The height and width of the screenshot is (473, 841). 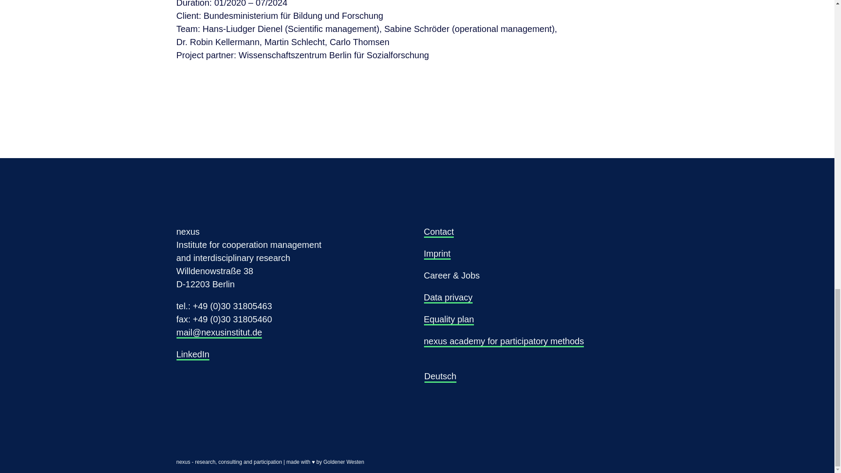 What do you see at coordinates (439, 232) in the screenshot?
I see `Contact` at bounding box center [439, 232].